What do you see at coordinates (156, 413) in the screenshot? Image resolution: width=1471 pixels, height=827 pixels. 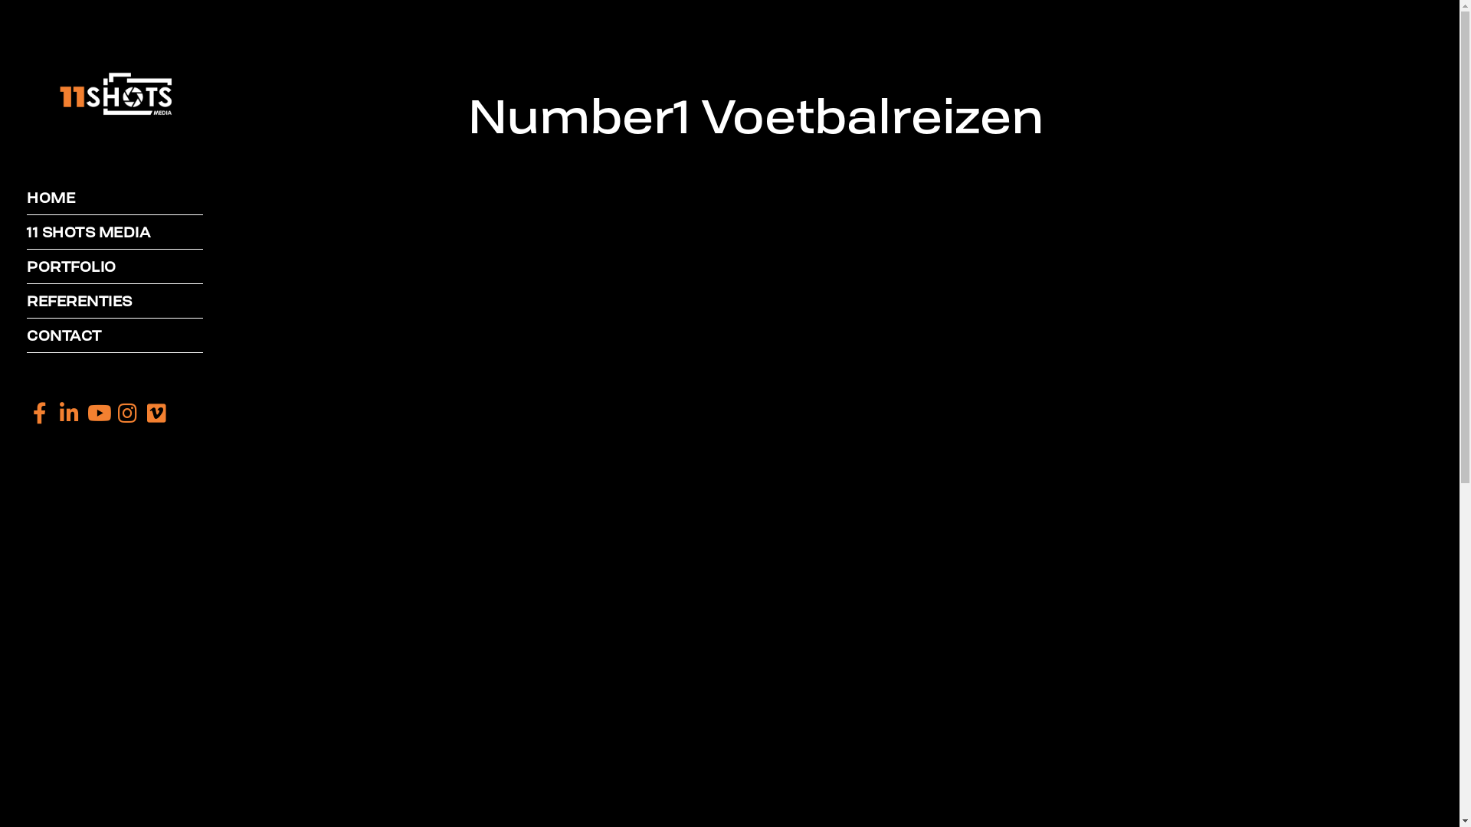 I see `Vimeo` at bounding box center [156, 413].